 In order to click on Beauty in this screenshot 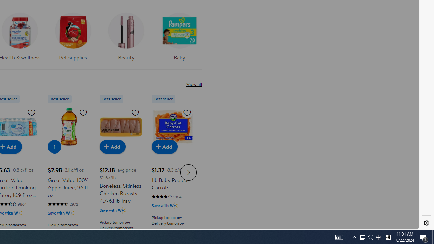, I will do `click(126, 39)`.